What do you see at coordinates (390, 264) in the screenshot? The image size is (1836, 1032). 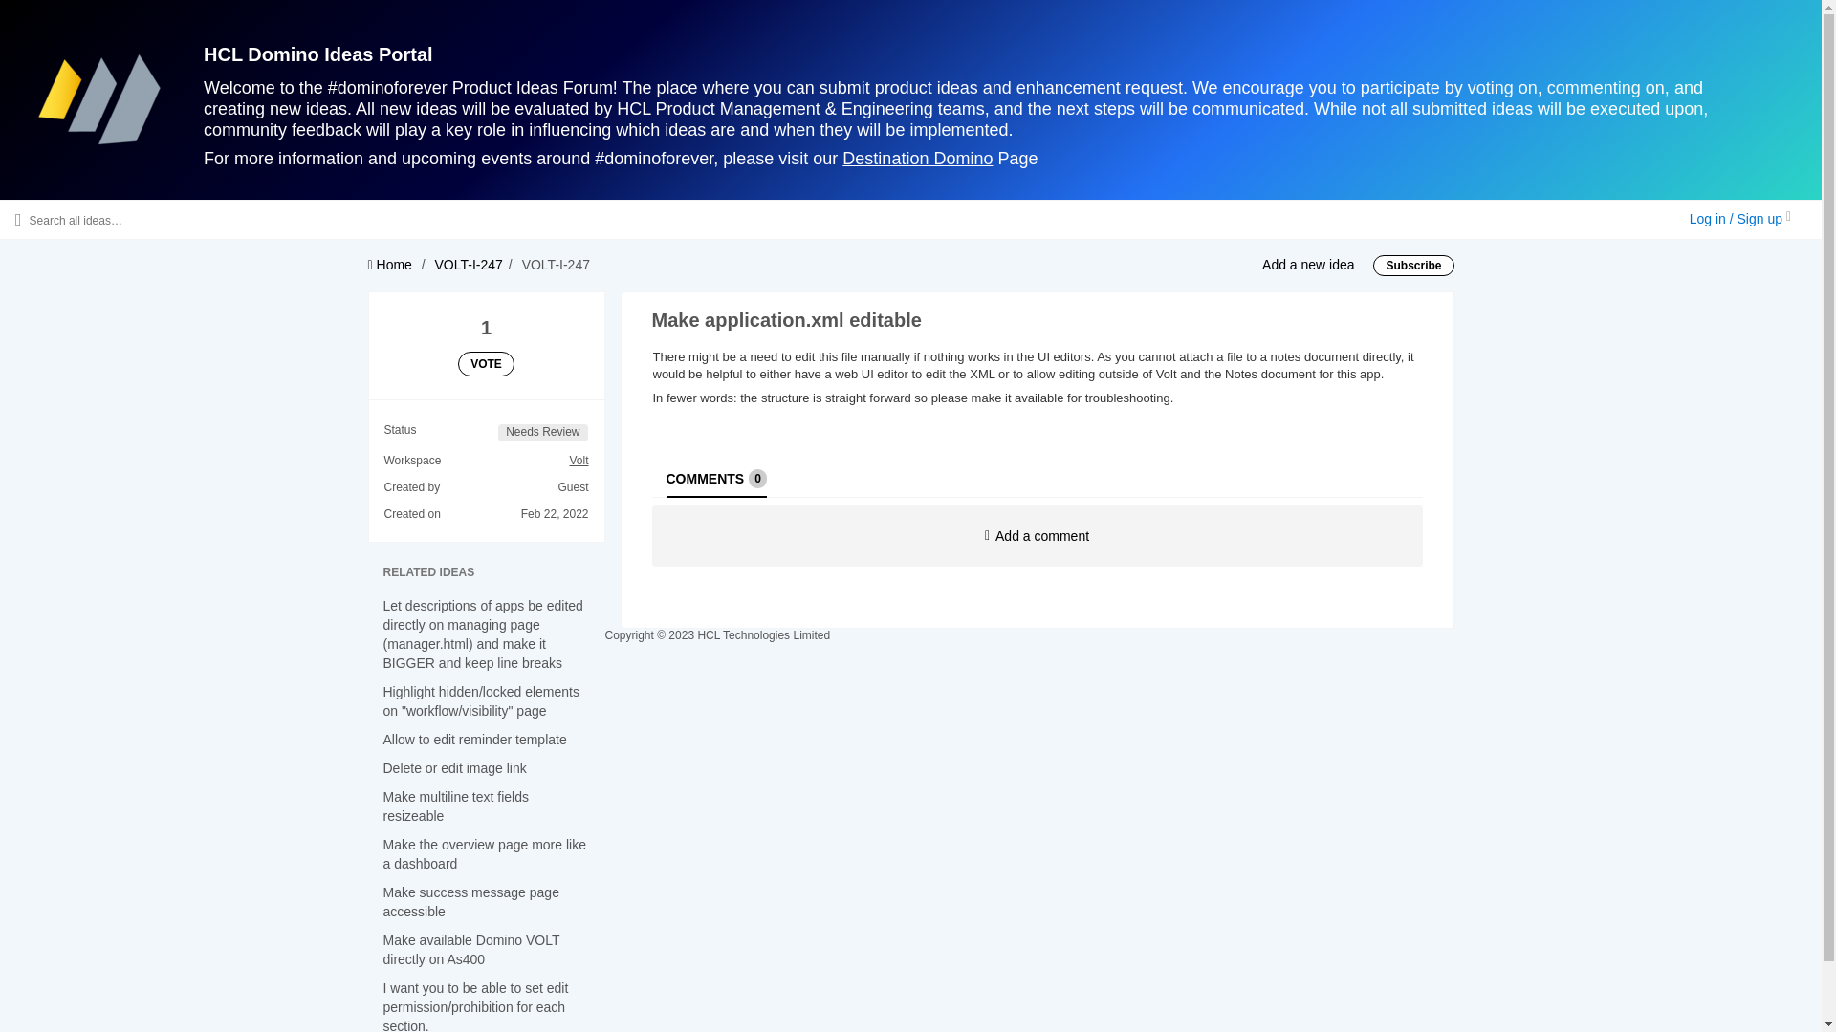 I see `Home` at bounding box center [390, 264].